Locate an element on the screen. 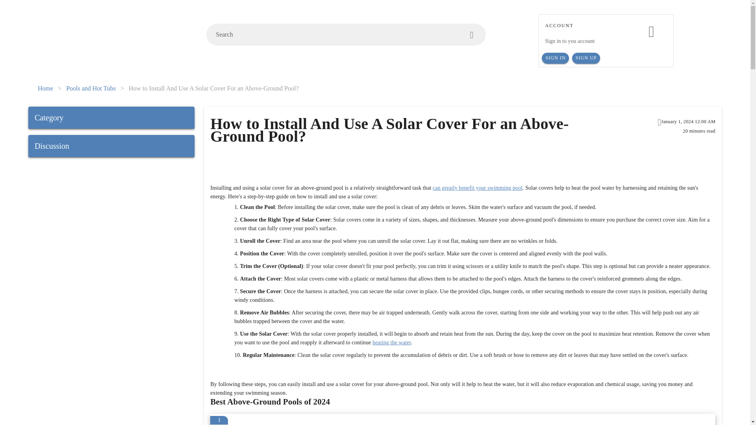 This screenshot has width=756, height=425. can greatly benefit your swimming pool is located at coordinates (477, 187).